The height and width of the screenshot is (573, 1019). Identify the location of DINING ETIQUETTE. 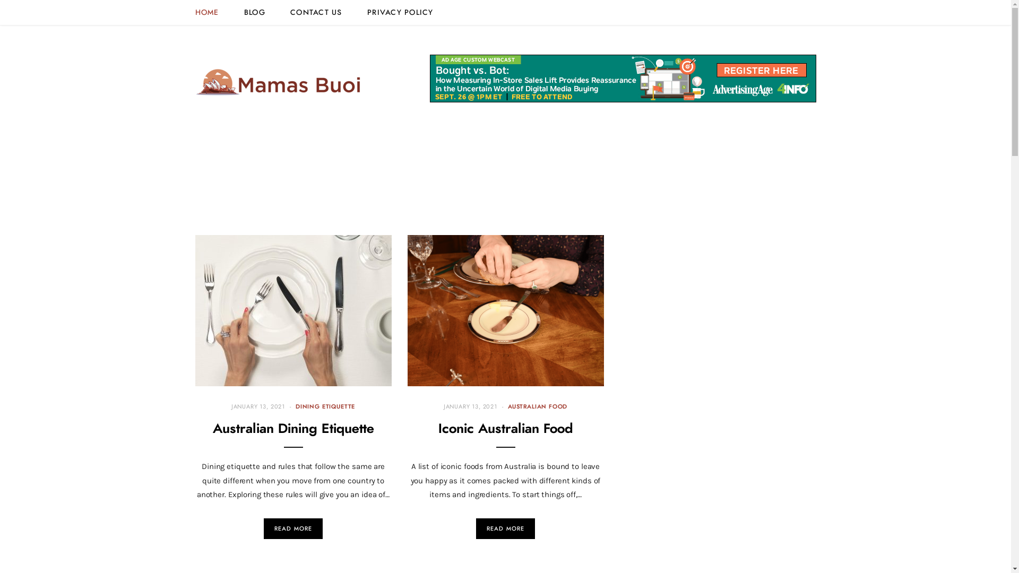
(325, 406).